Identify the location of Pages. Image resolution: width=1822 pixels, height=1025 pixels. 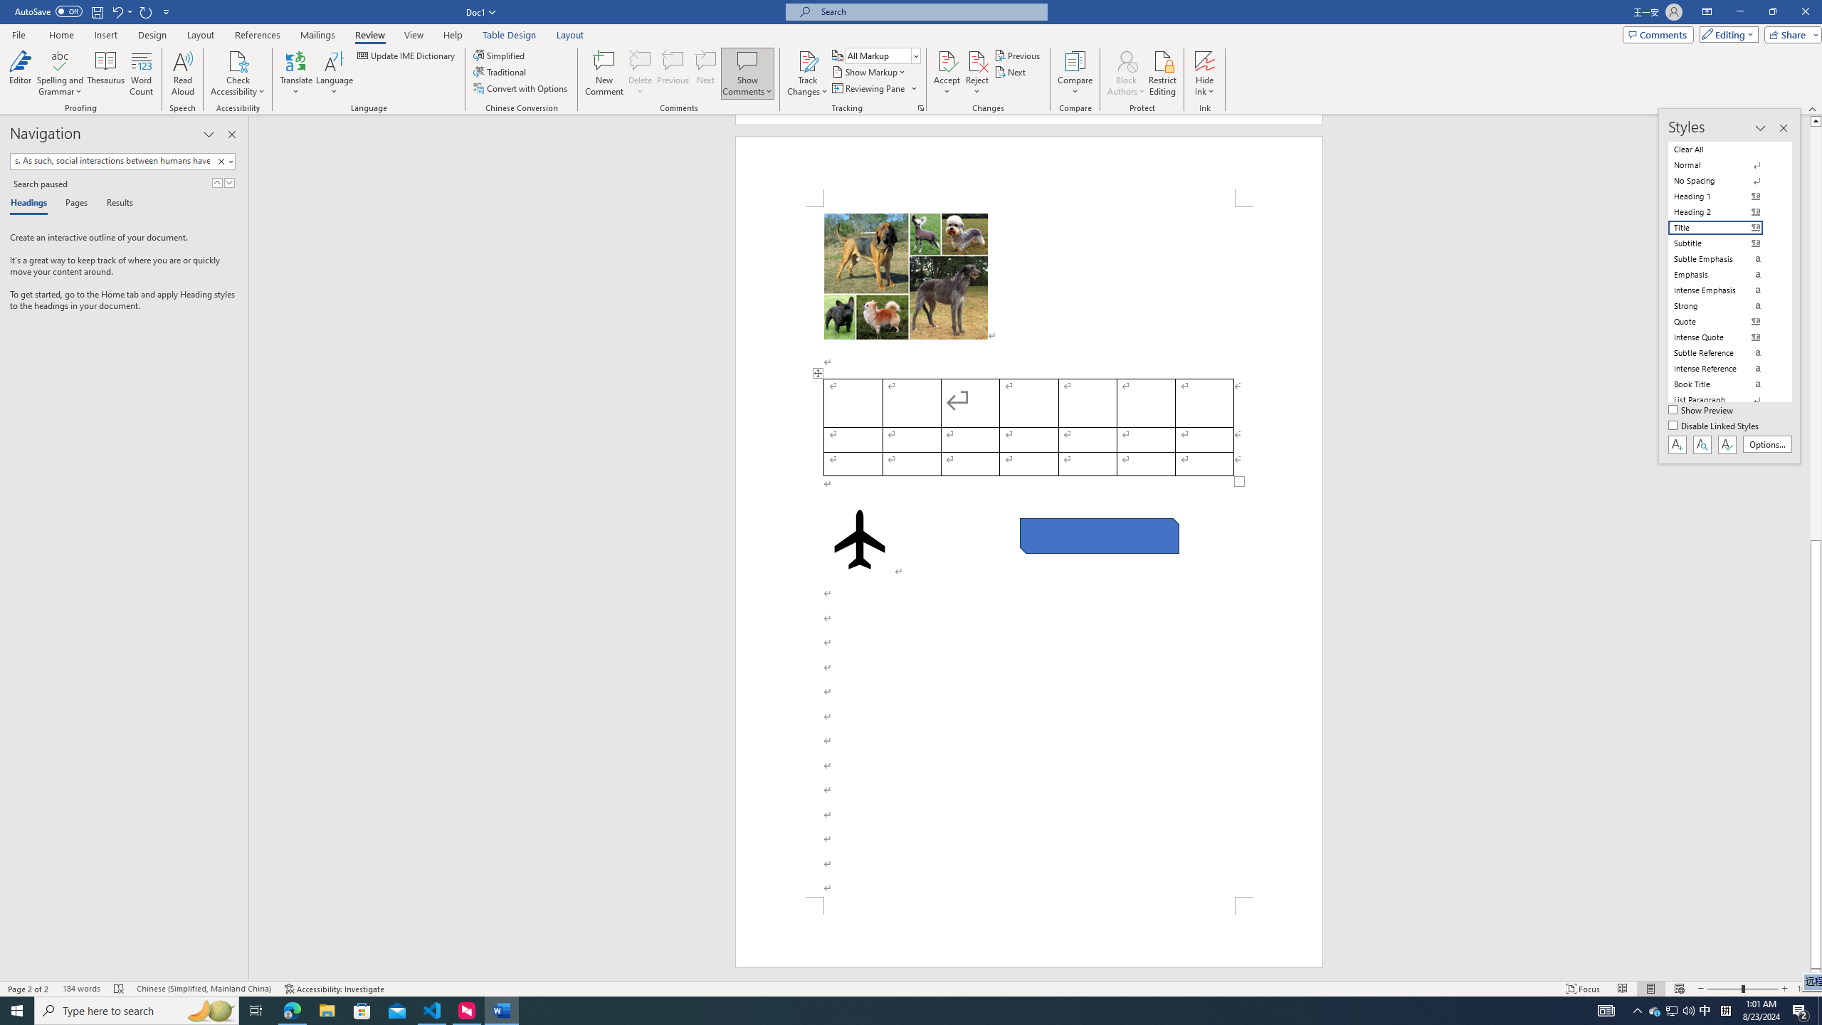
(74, 204).